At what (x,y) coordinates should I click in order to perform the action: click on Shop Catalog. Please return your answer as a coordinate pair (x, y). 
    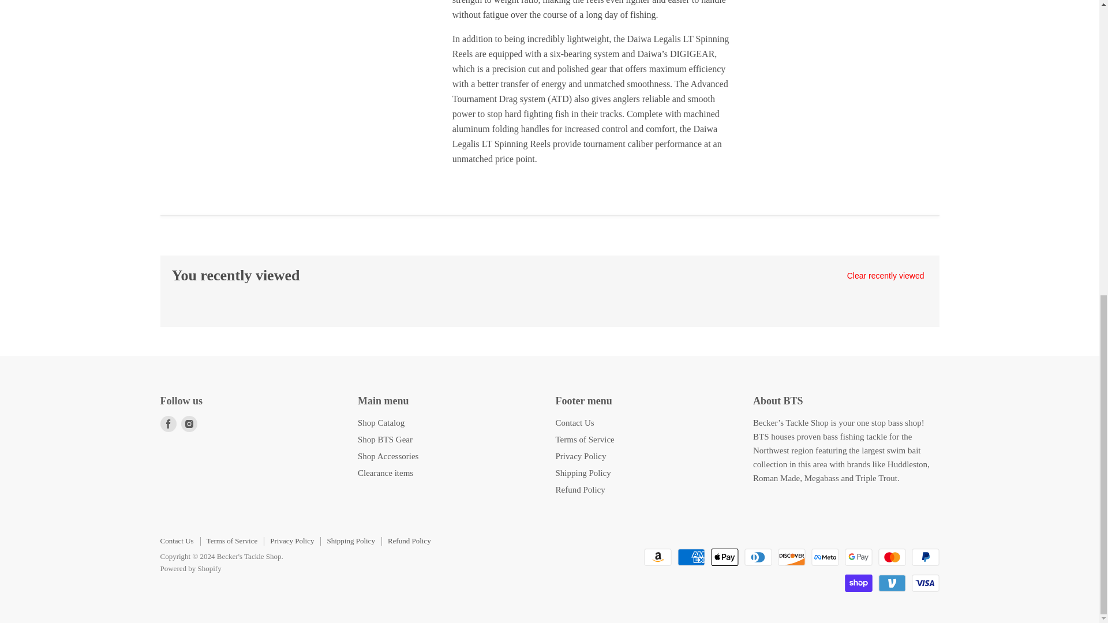
    Looking at the image, I should click on (381, 422).